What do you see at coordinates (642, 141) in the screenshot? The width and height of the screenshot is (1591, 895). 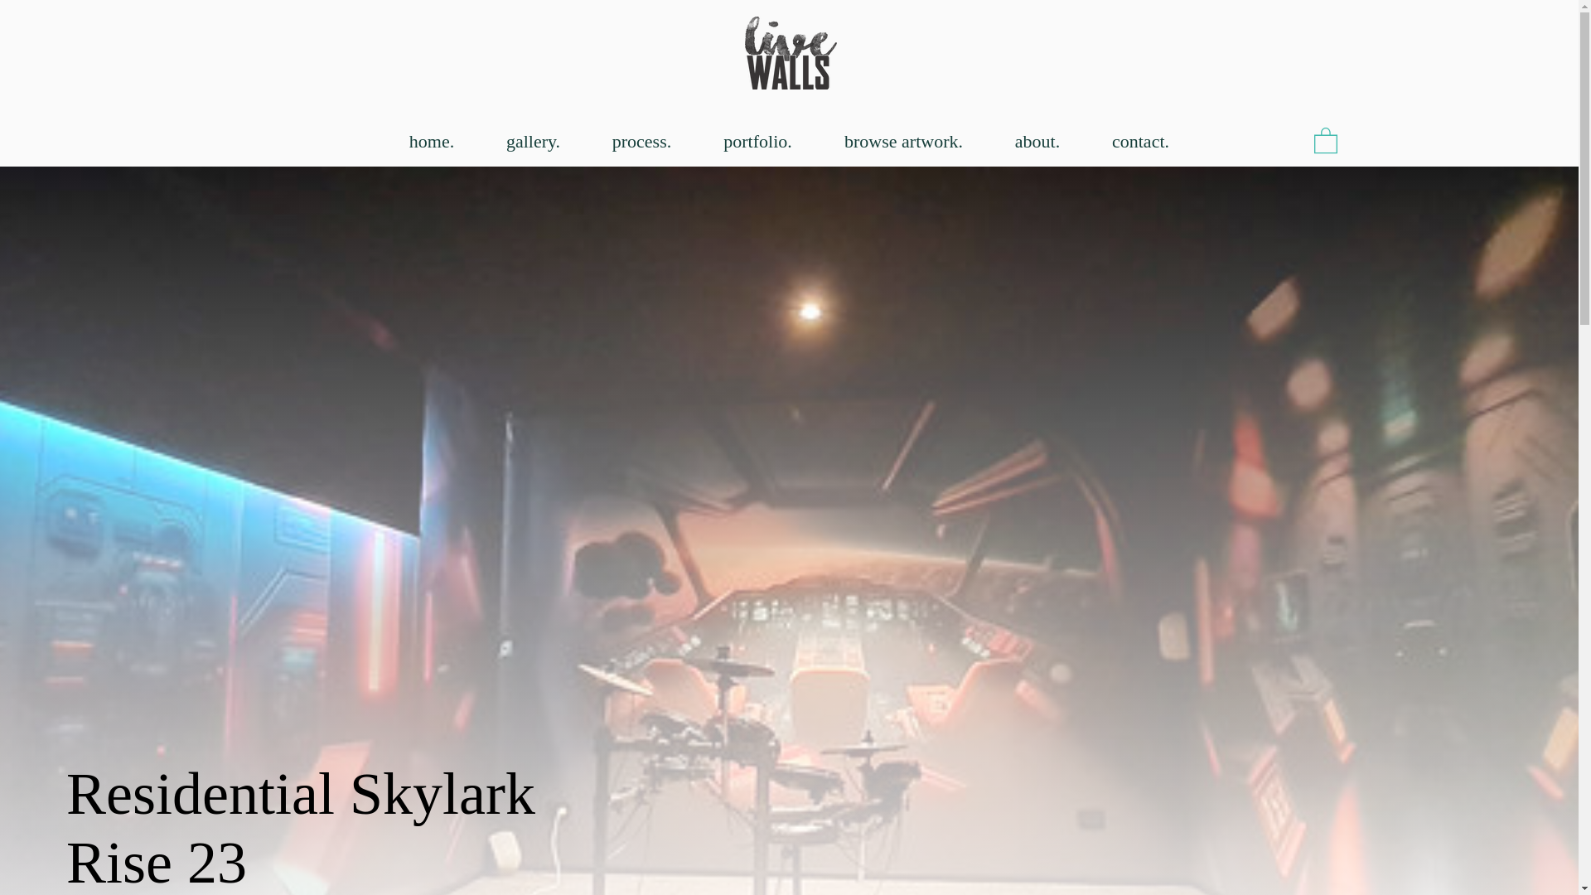 I see `process.` at bounding box center [642, 141].